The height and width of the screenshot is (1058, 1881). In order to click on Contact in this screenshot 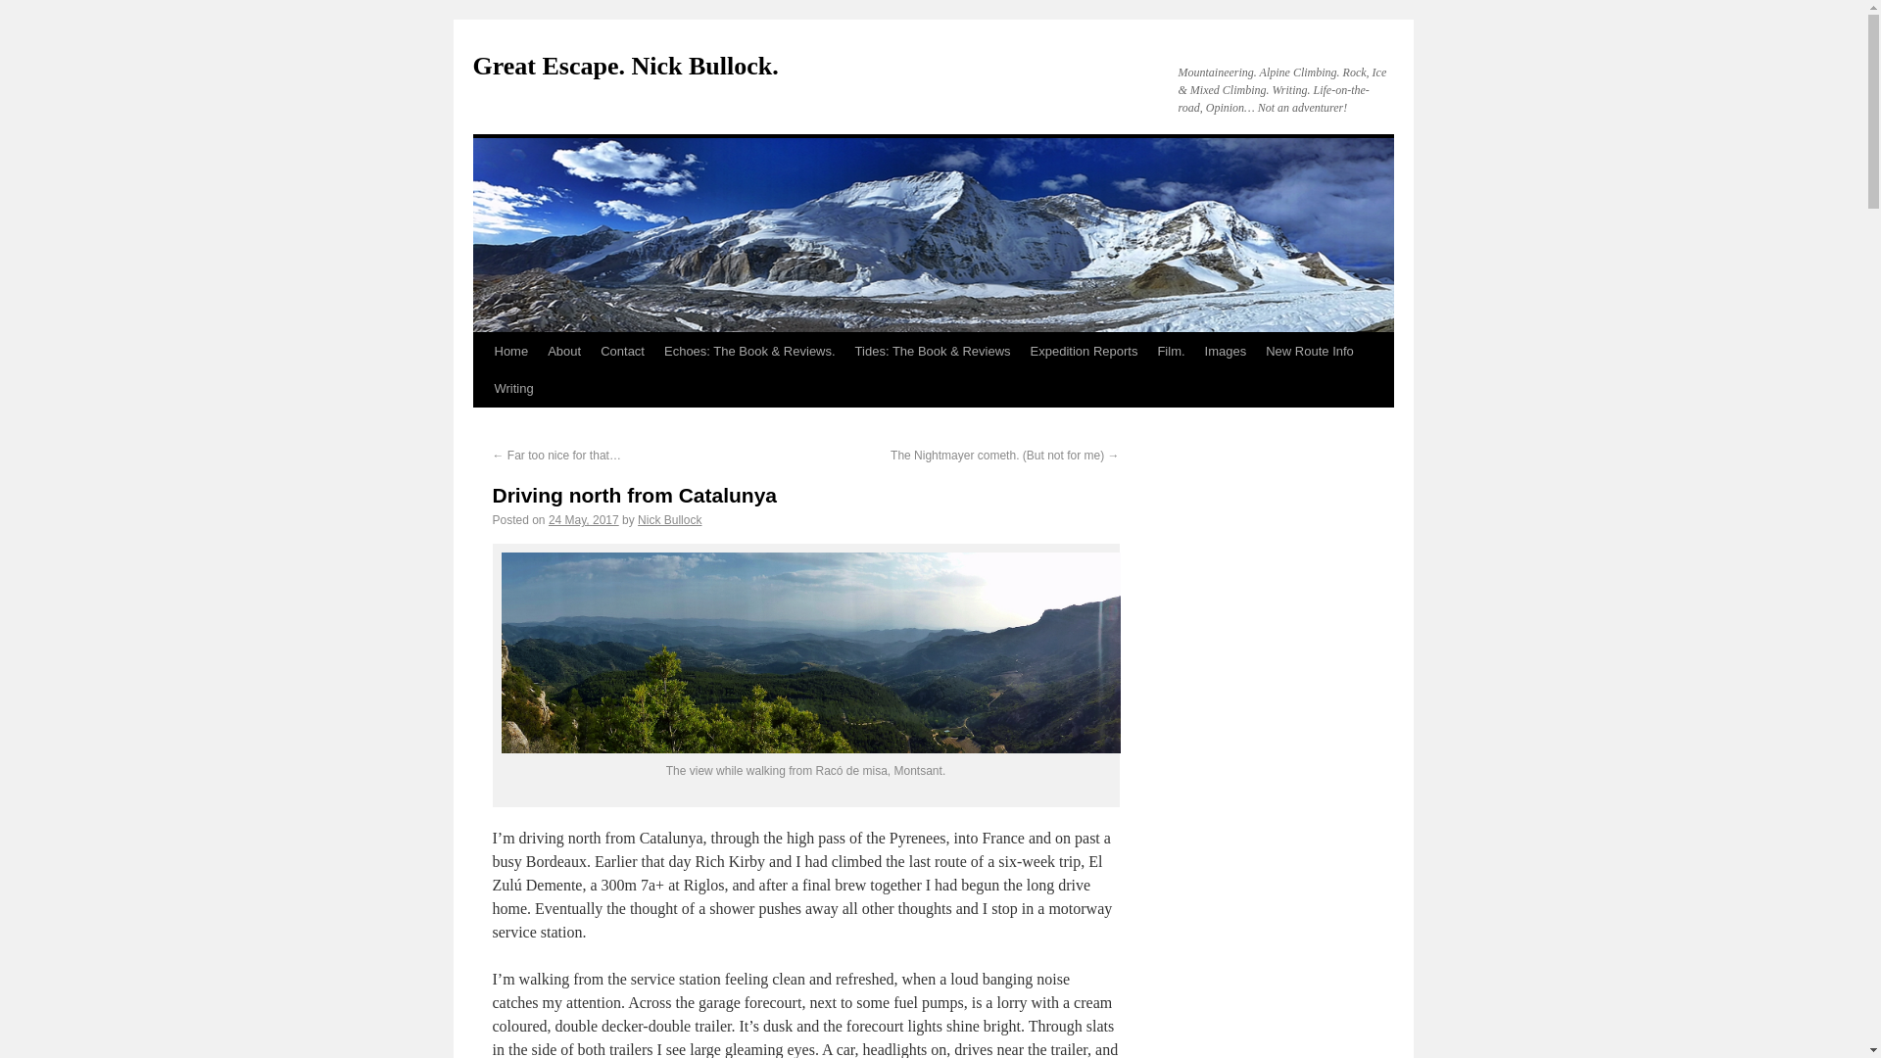, I will do `click(622, 352)`.